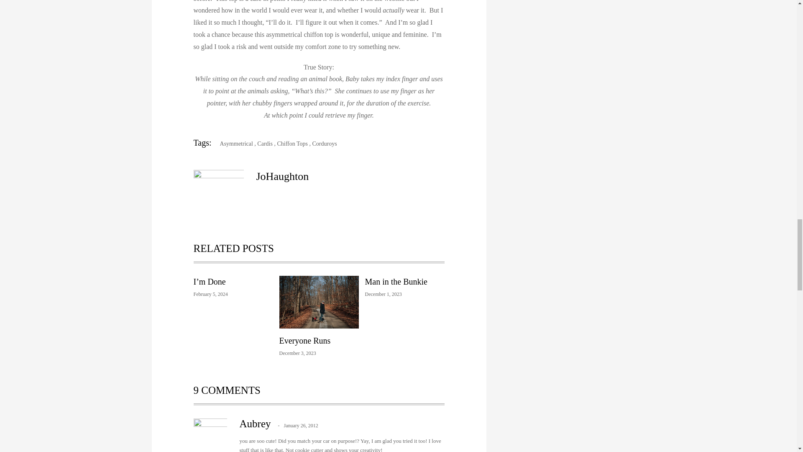 The width and height of the screenshot is (803, 452). I want to click on Chiffon Tops, so click(292, 144).